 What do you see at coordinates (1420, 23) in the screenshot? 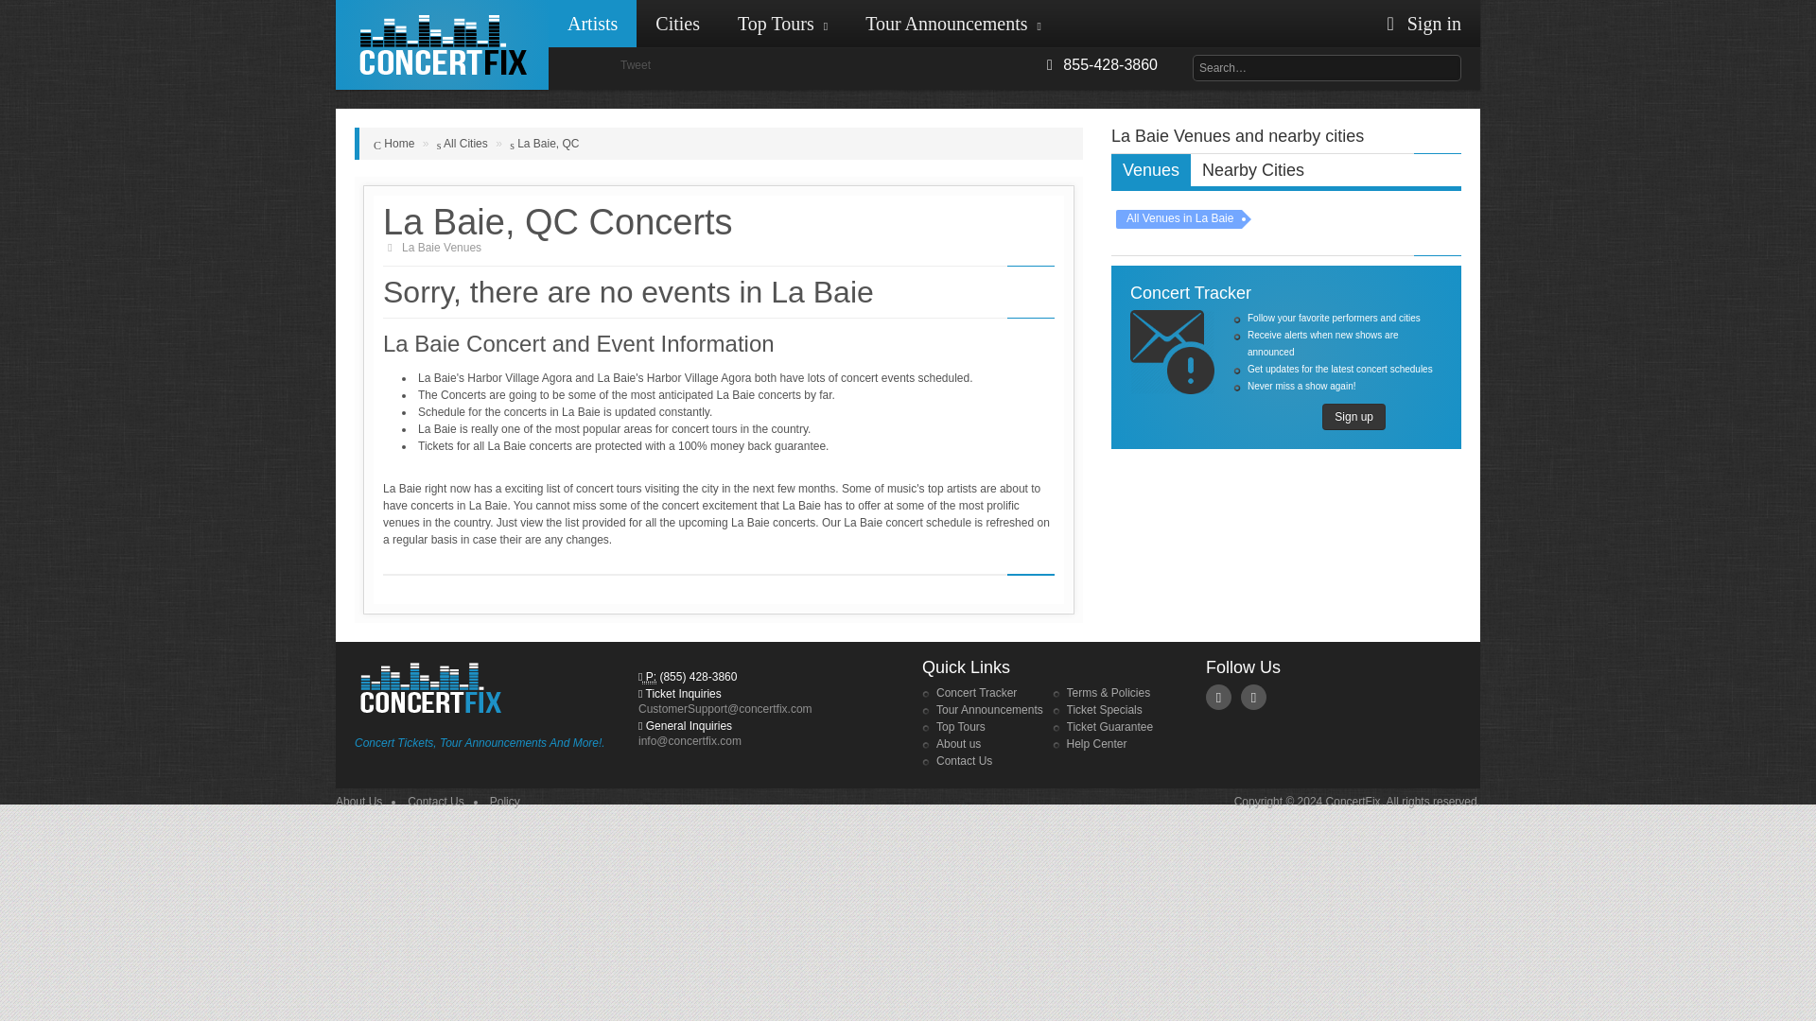
I see `My Account` at bounding box center [1420, 23].